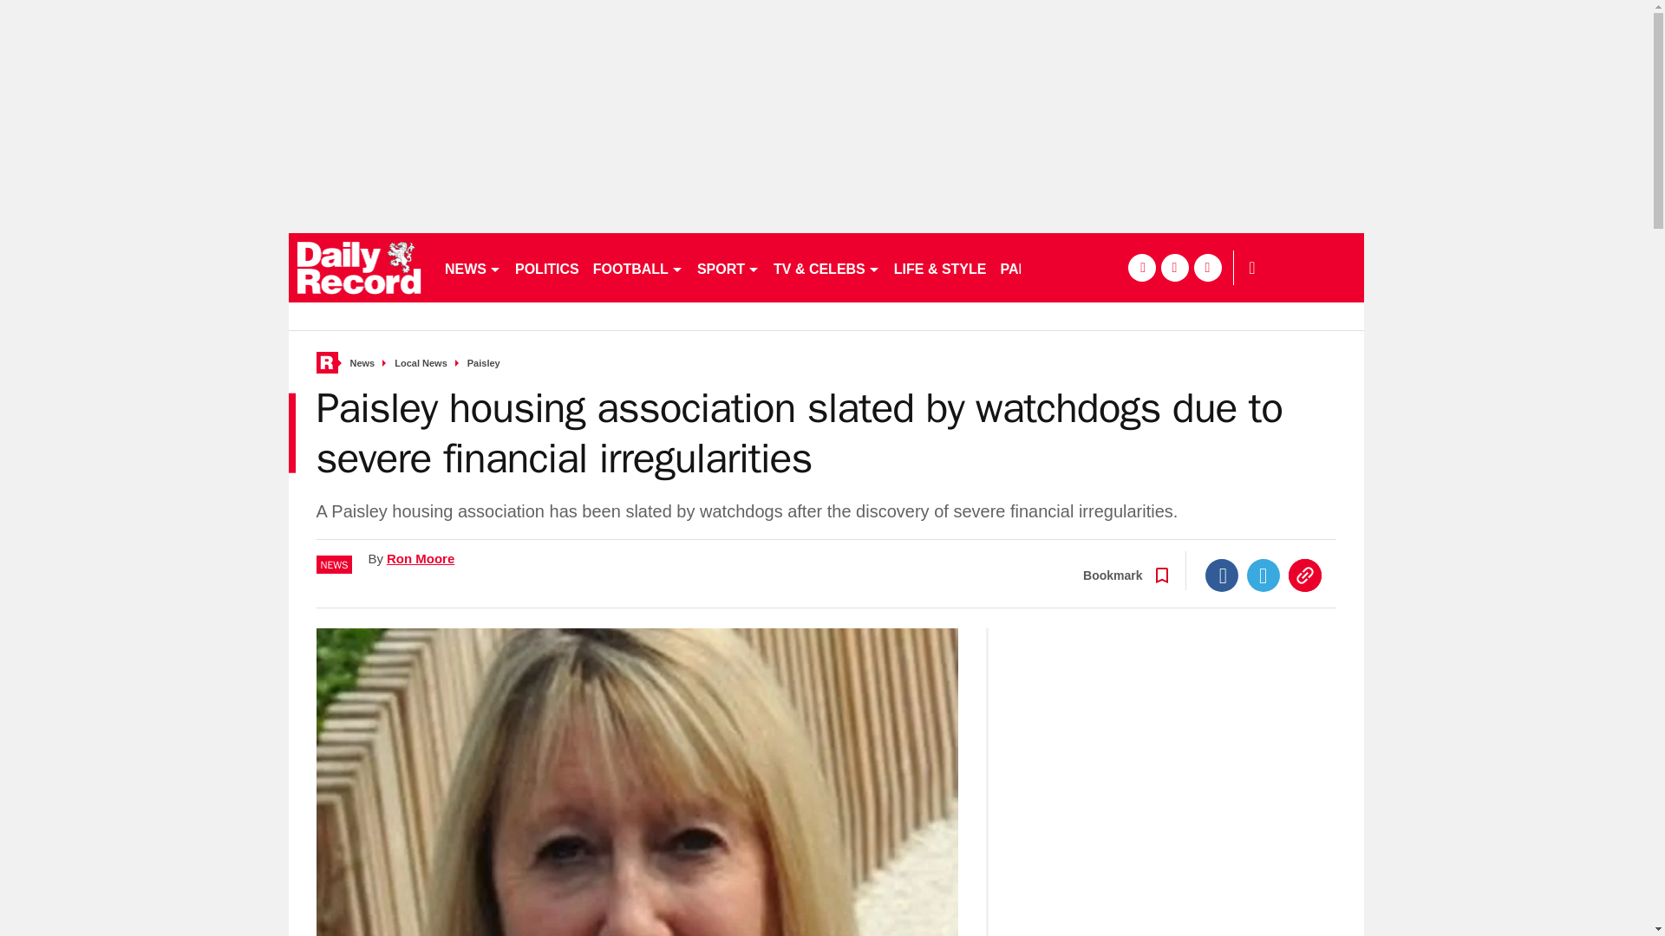 The image size is (1665, 936). What do you see at coordinates (1207, 267) in the screenshot?
I see `instagram` at bounding box center [1207, 267].